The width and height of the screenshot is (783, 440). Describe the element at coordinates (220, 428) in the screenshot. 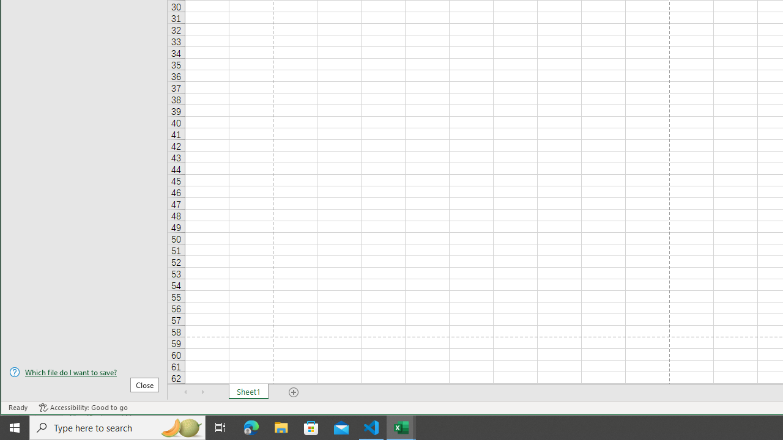

I see `Task View` at that location.